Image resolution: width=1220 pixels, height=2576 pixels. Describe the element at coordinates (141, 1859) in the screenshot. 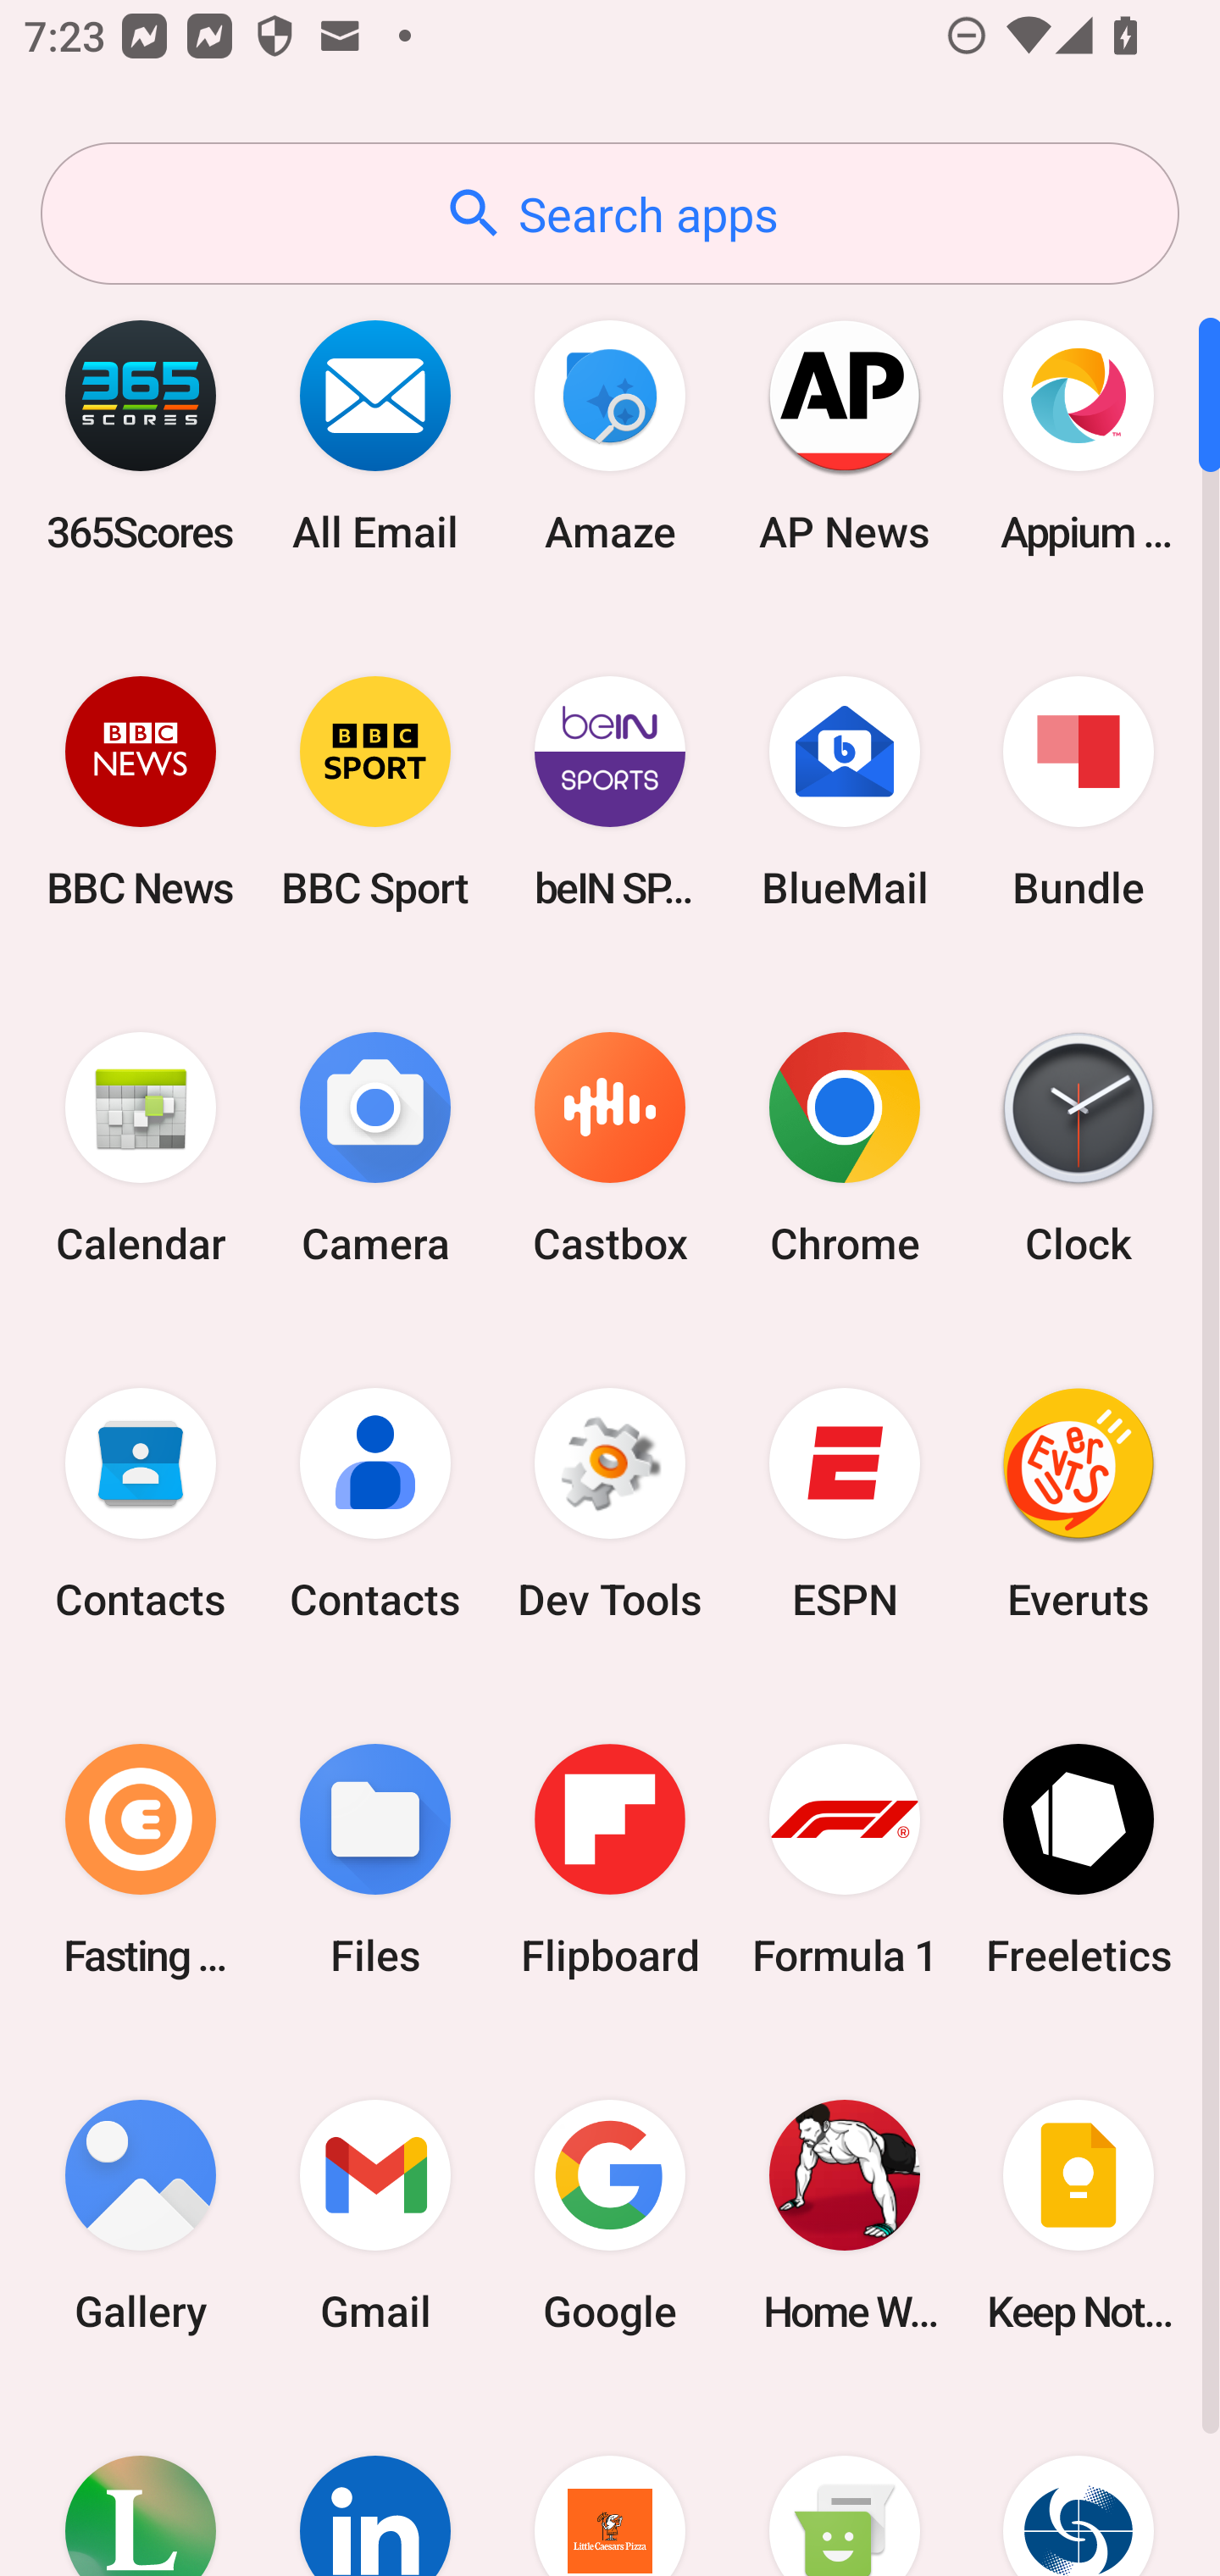

I see `Fasting Coach` at that location.